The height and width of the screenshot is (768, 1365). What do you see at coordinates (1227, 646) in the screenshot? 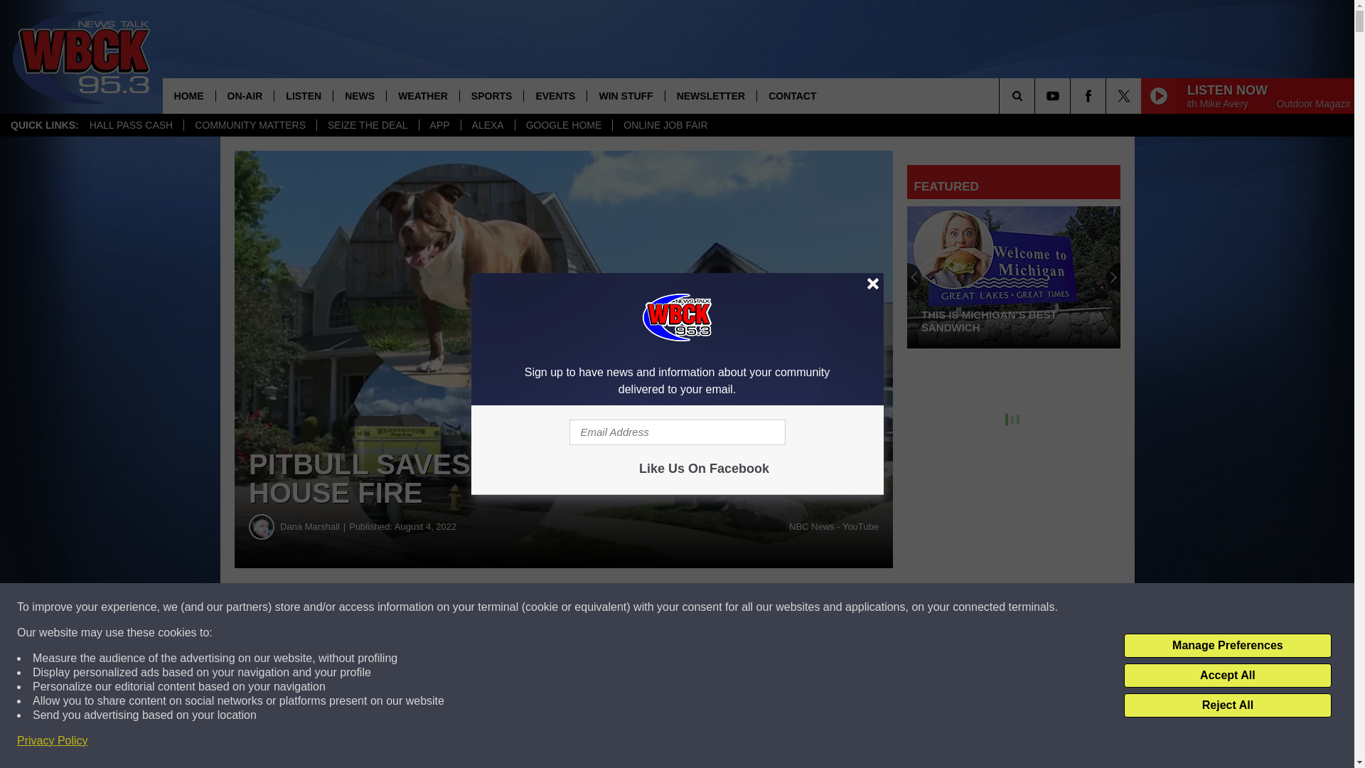
I see `Manage Preferences` at bounding box center [1227, 646].